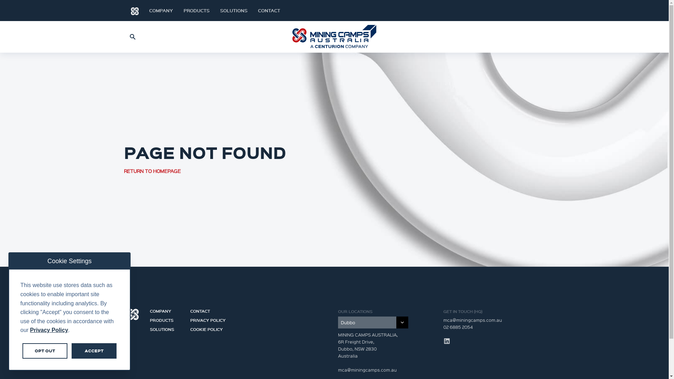 This screenshot has width=674, height=379. What do you see at coordinates (473, 320) in the screenshot?
I see `mca@miningcamps.com.au` at bounding box center [473, 320].